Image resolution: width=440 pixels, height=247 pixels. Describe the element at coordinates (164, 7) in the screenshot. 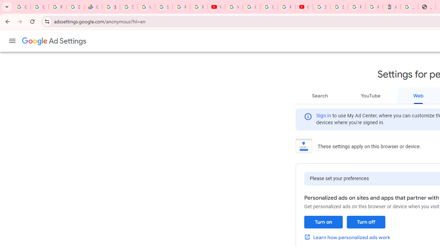

I see `Sign in - Google Accounts` at that location.